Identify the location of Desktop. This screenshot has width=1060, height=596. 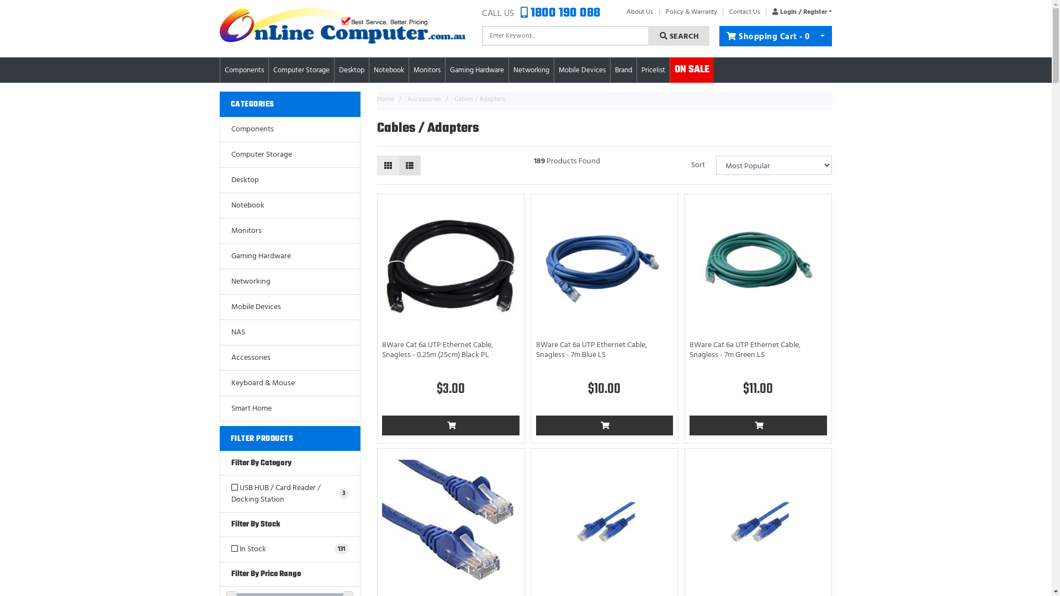
(352, 71).